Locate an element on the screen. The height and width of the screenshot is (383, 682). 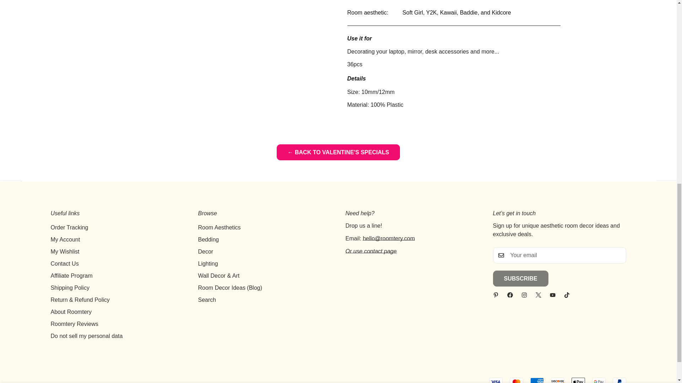
1 is located at coordinates (445, 13).